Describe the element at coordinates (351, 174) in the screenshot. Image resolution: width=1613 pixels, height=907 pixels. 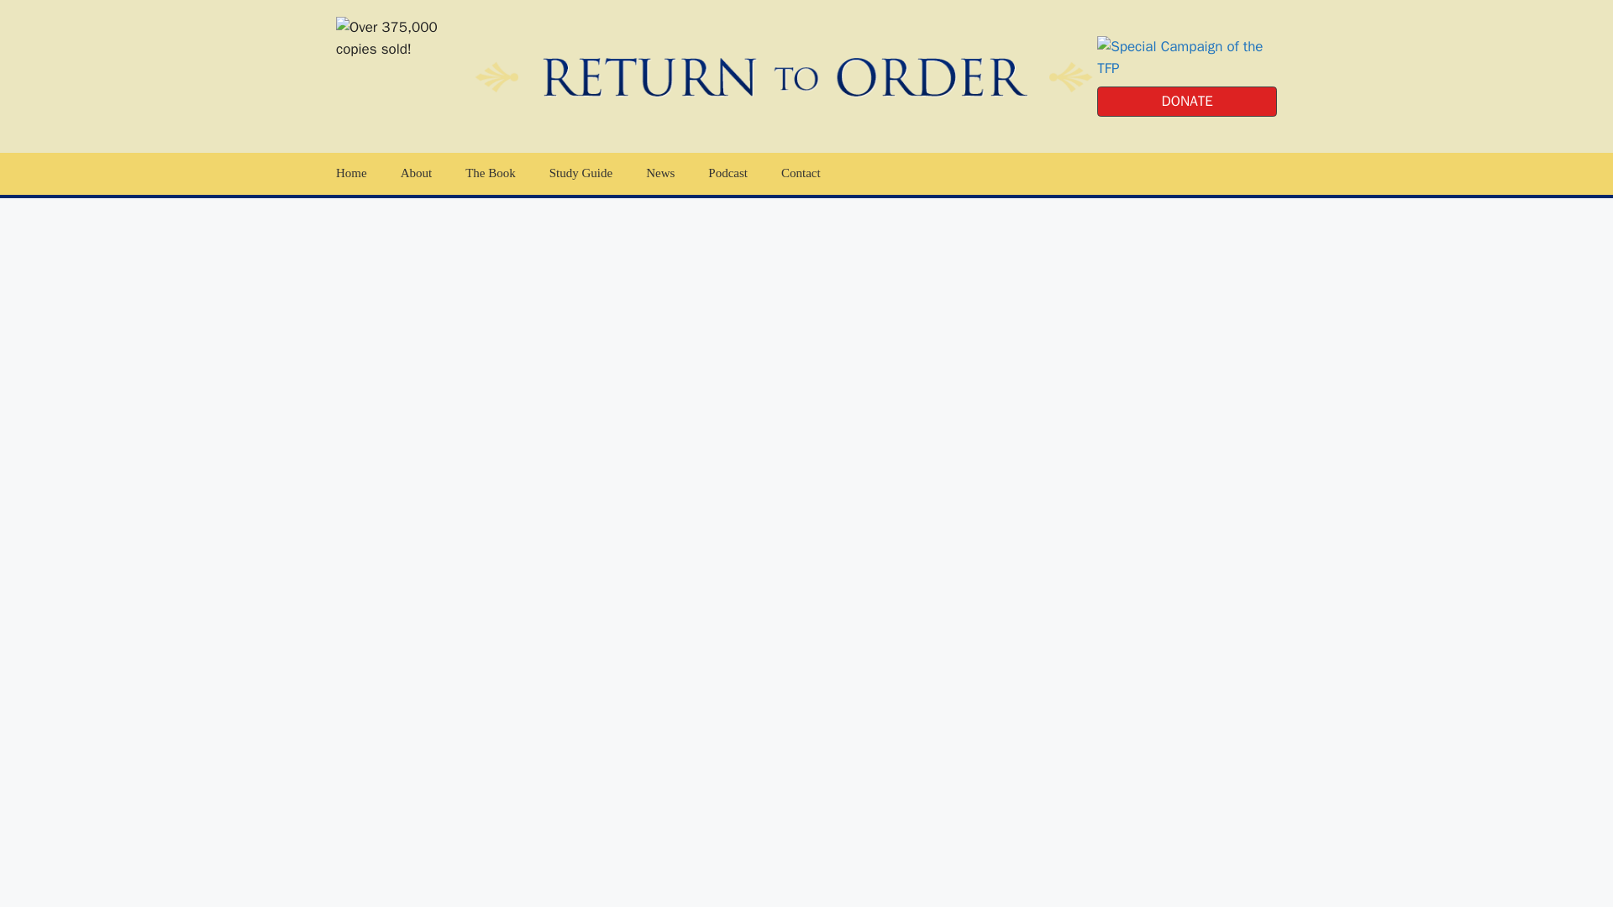
I see `DONATE` at that location.